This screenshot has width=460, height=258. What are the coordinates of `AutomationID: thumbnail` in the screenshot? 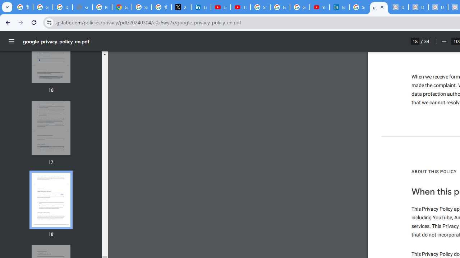 It's located at (51, 200).